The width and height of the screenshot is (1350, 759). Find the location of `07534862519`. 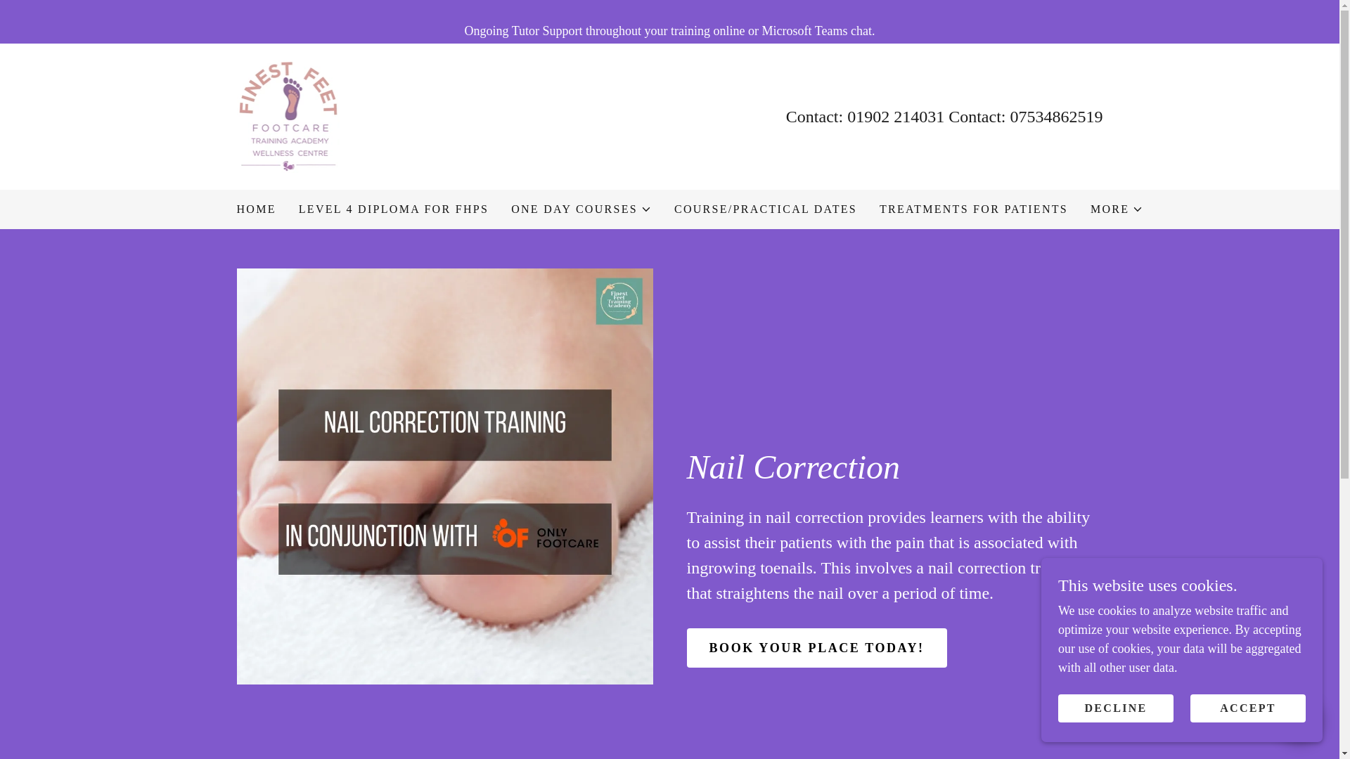

07534862519 is located at coordinates (1056, 117).